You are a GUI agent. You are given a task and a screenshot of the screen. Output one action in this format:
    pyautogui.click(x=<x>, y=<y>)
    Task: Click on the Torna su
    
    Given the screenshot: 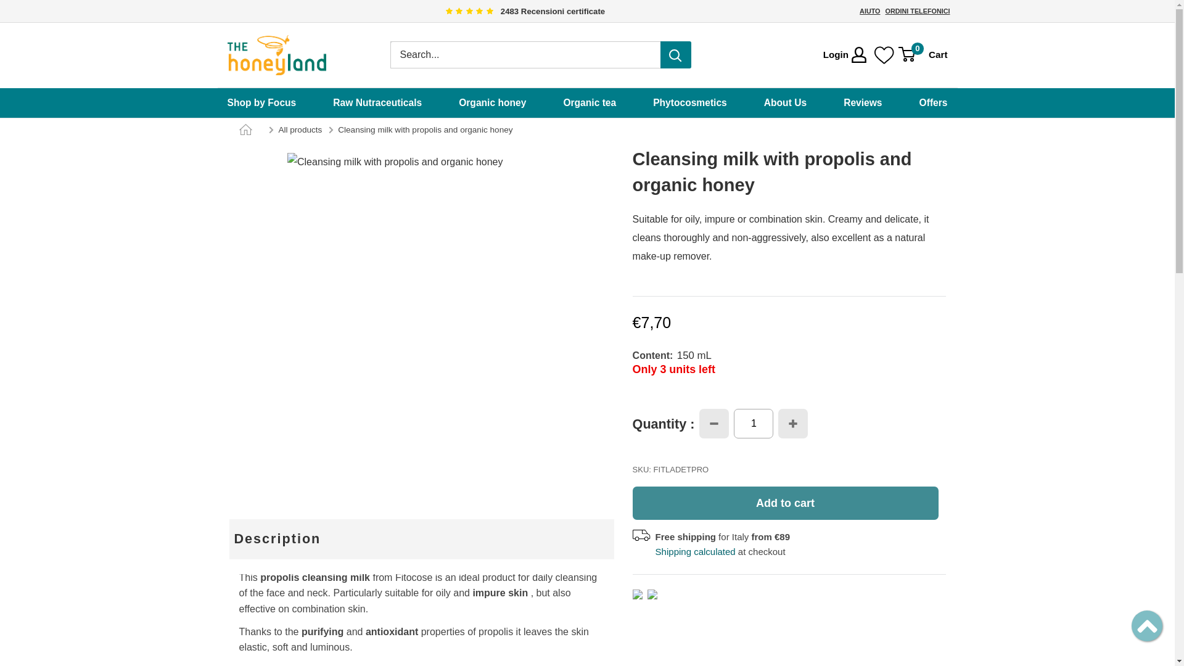 What is the action you would take?
    pyautogui.click(x=1147, y=625)
    